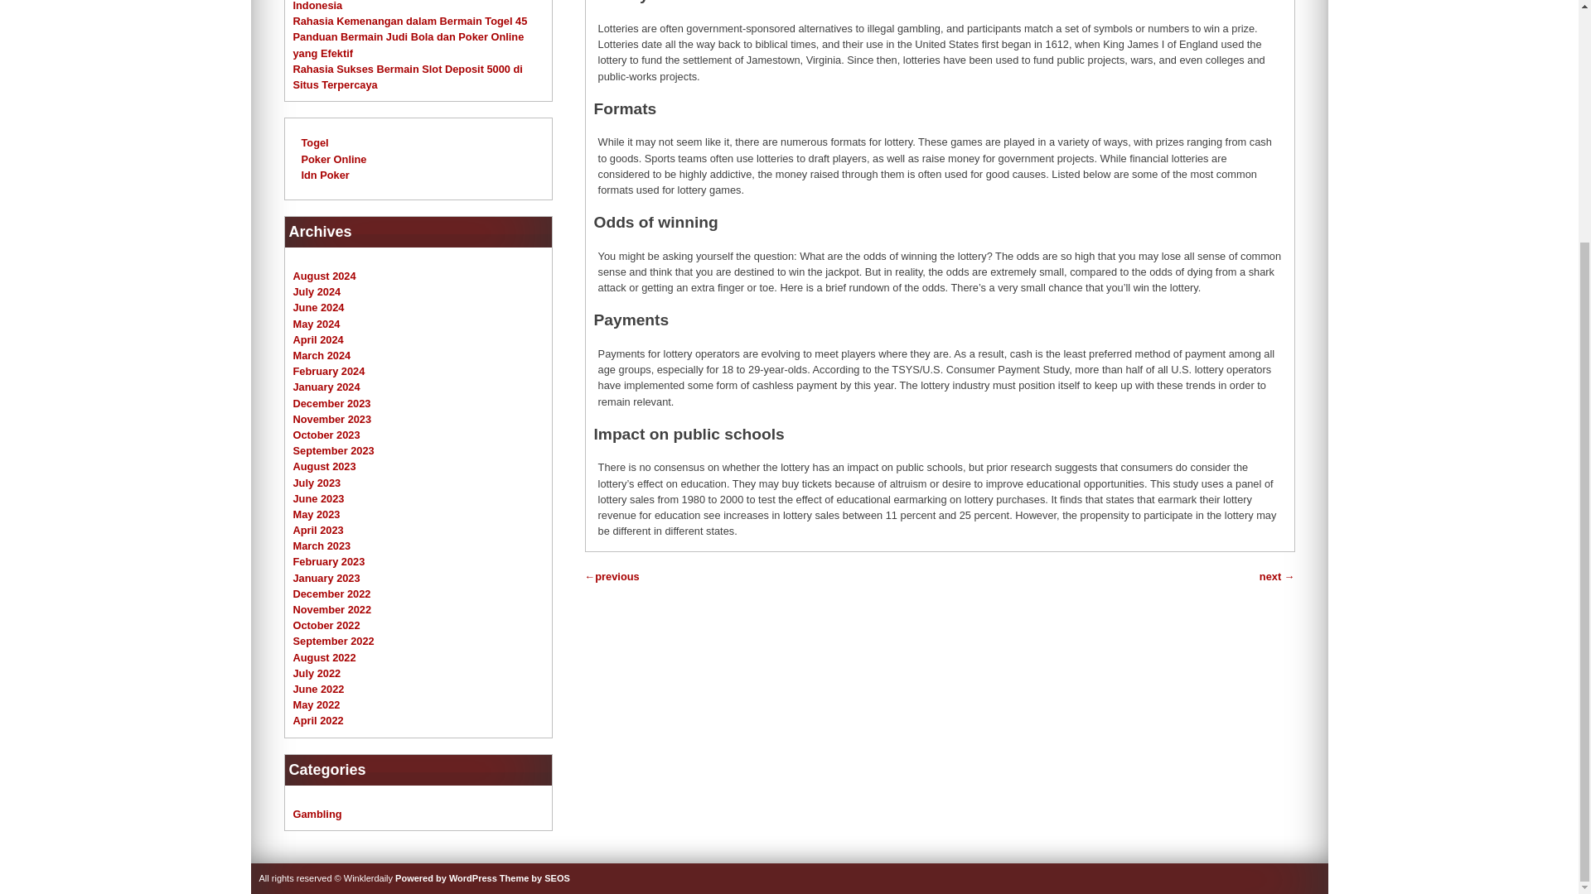  I want to click on August 2023, so click(325, 467).